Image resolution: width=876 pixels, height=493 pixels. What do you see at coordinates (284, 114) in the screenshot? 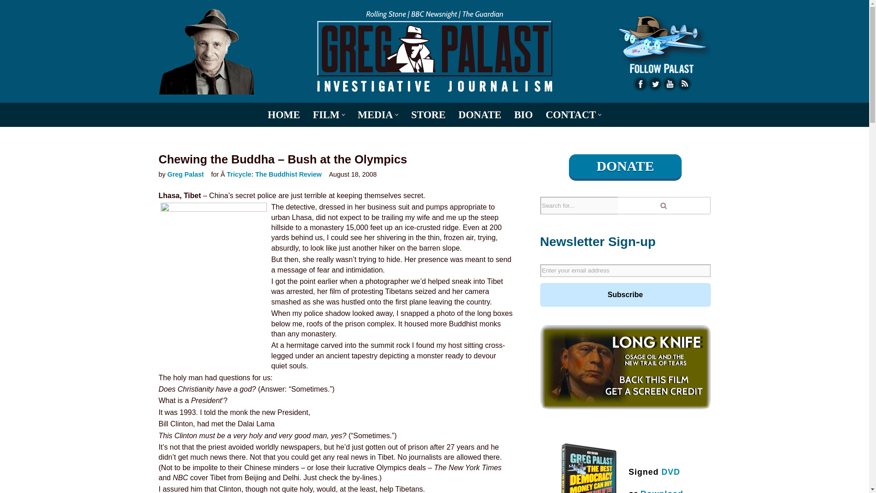
I see `HOME` at bounding box center [284, 114].